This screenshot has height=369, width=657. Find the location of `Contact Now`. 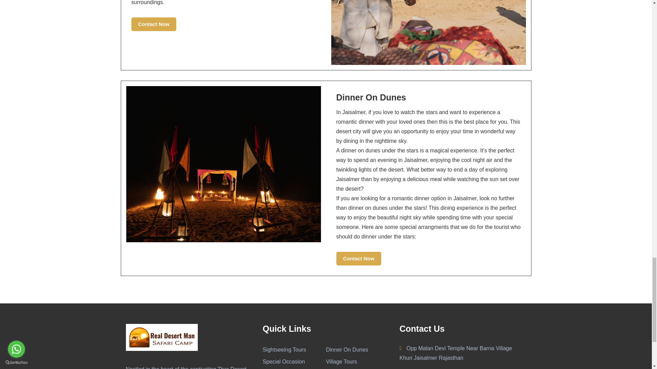

Contact Now is located at coordinates (358, 258).